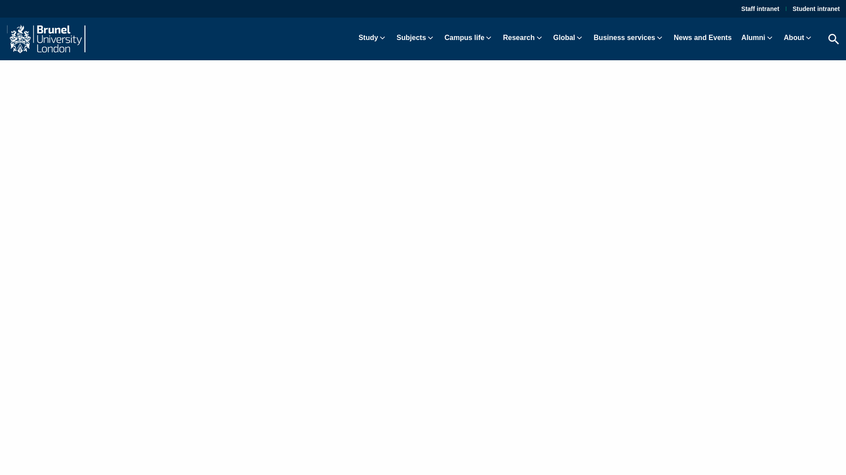  I want to click on Staff intranet, so click(760, 9).